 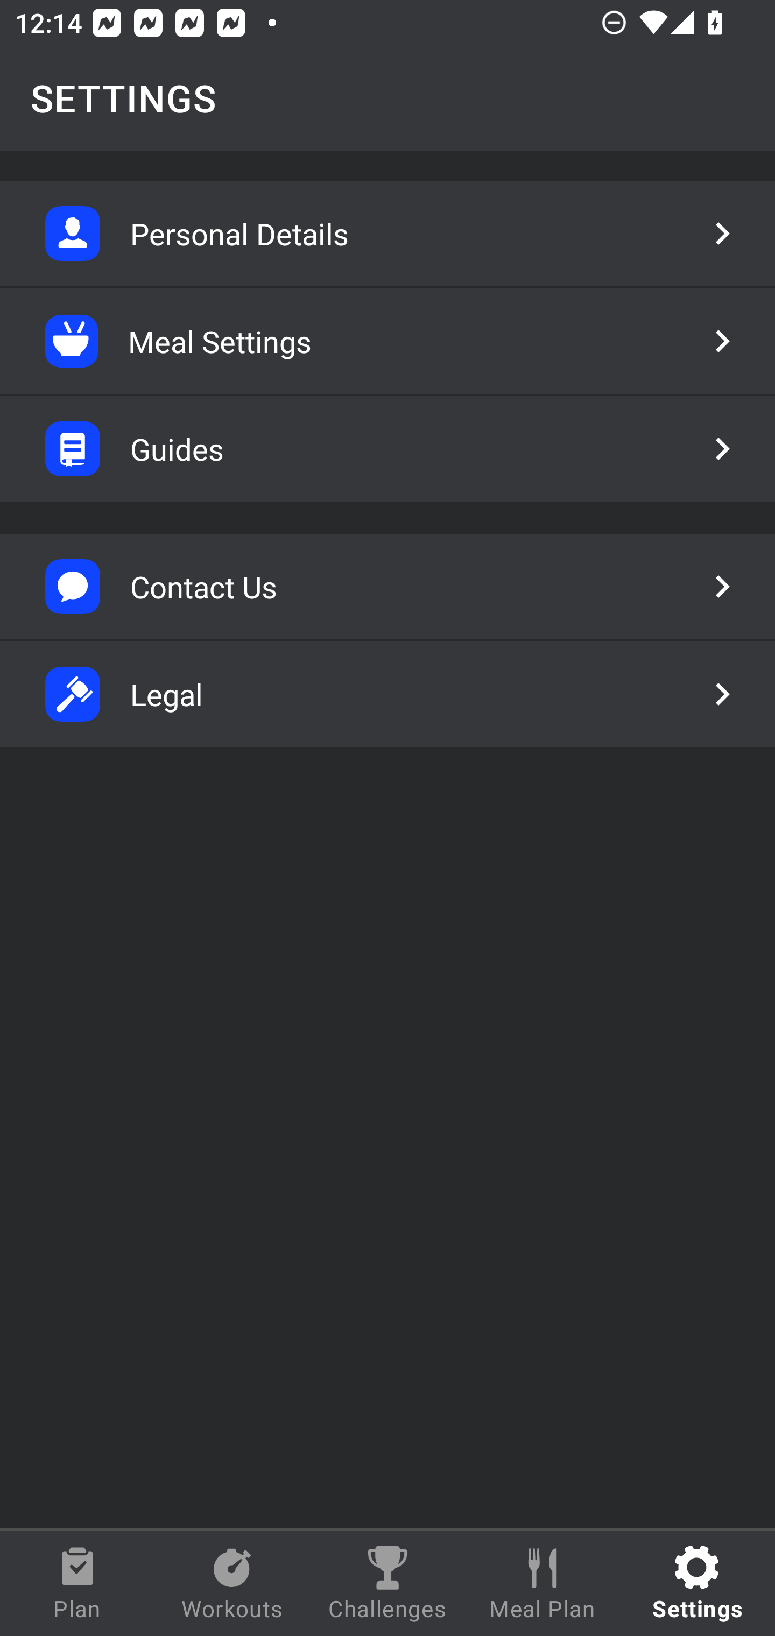 I want to click on Personal Details, so click(x=387, y=234).